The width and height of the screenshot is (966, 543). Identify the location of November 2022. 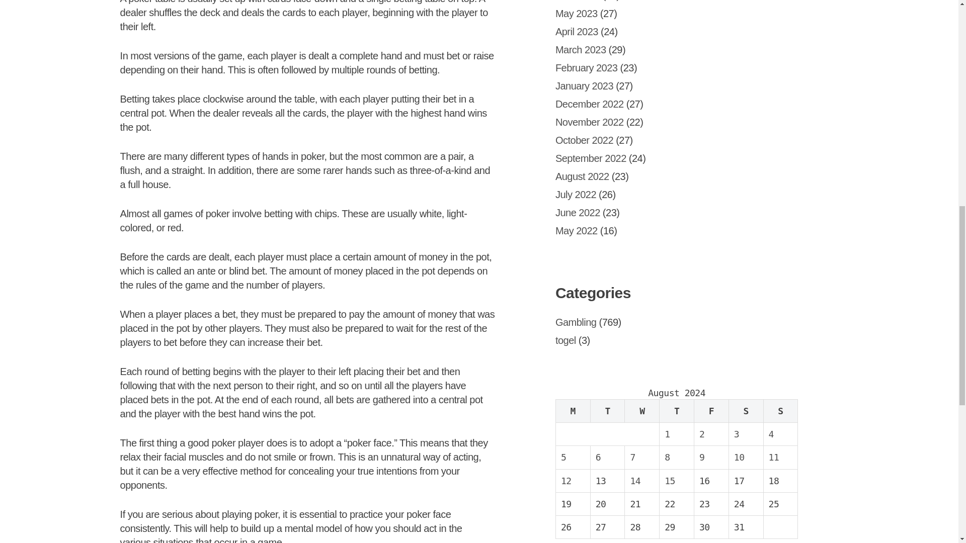
(590, 122).